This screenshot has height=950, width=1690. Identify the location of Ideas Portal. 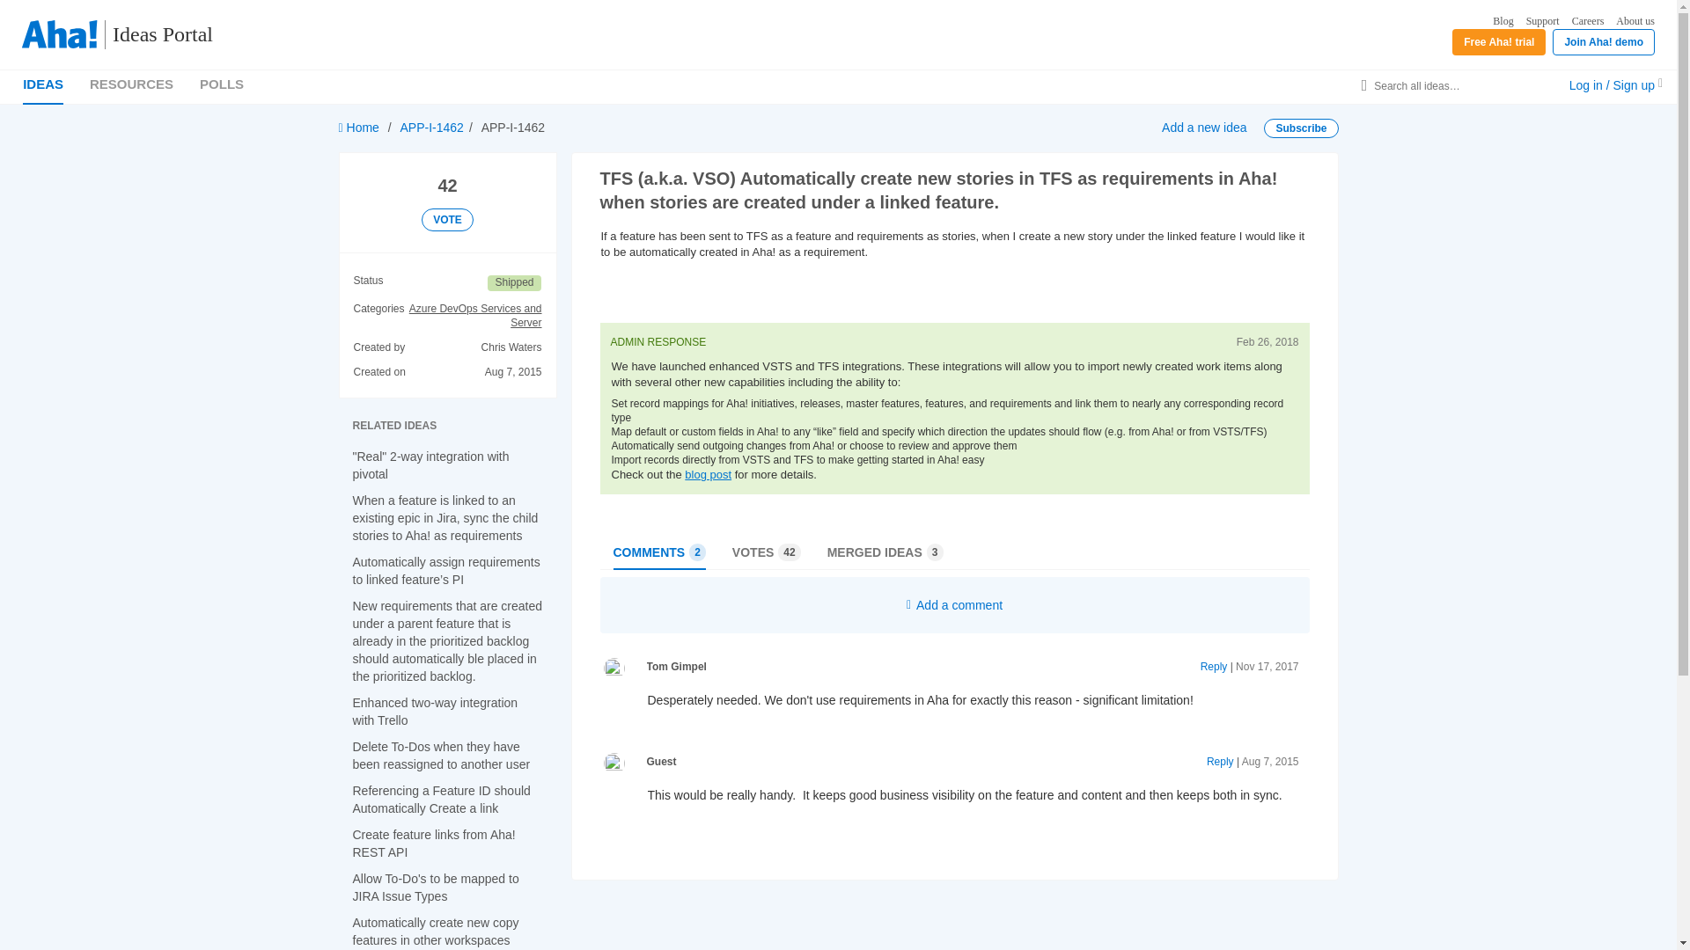
(155, 35).